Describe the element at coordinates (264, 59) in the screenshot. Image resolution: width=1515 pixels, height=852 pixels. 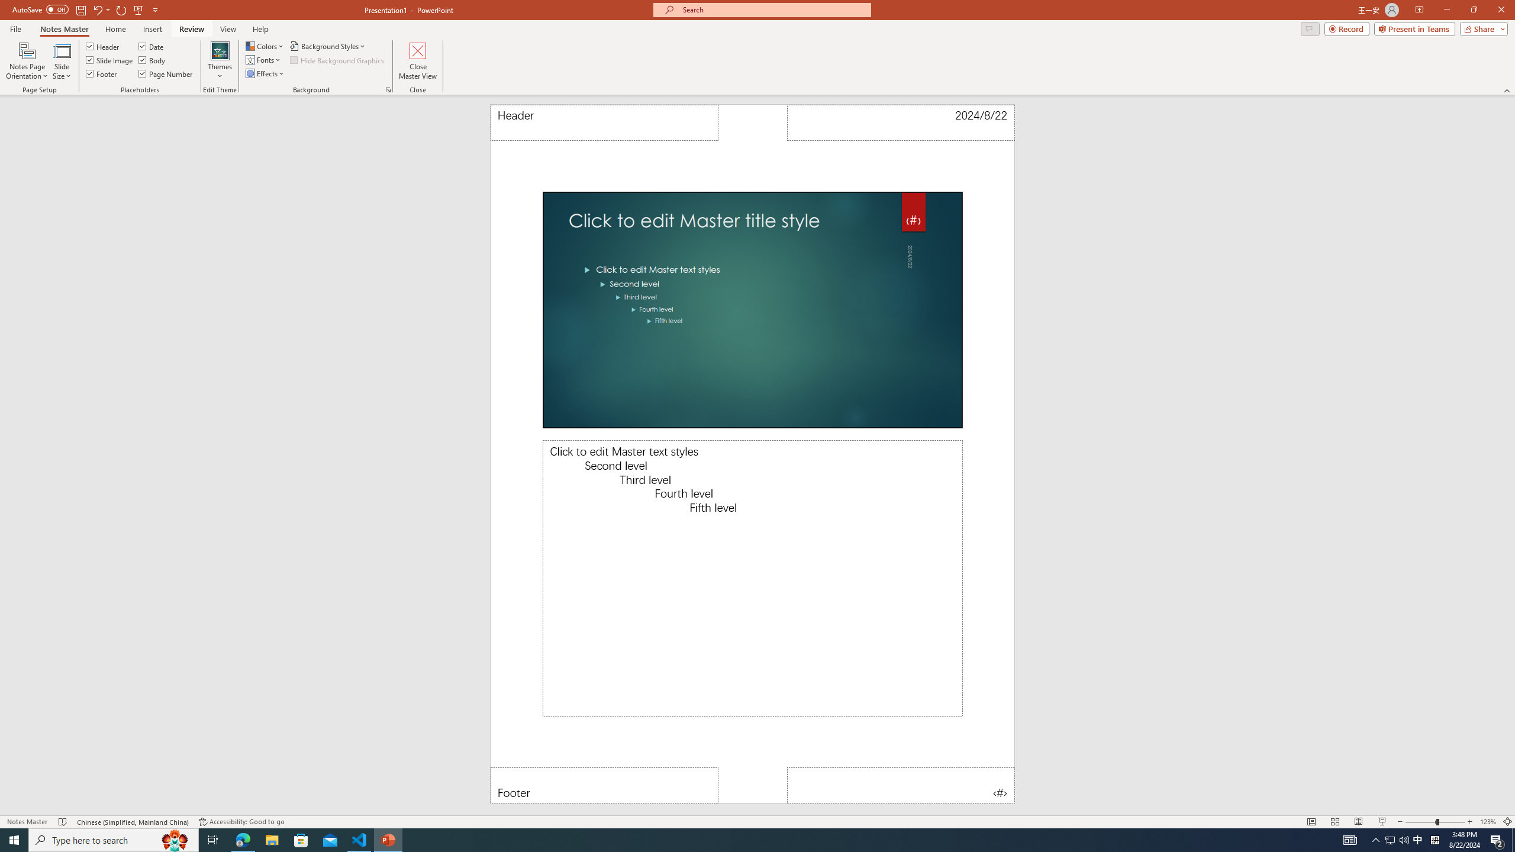
I see `Fonts` at that location.